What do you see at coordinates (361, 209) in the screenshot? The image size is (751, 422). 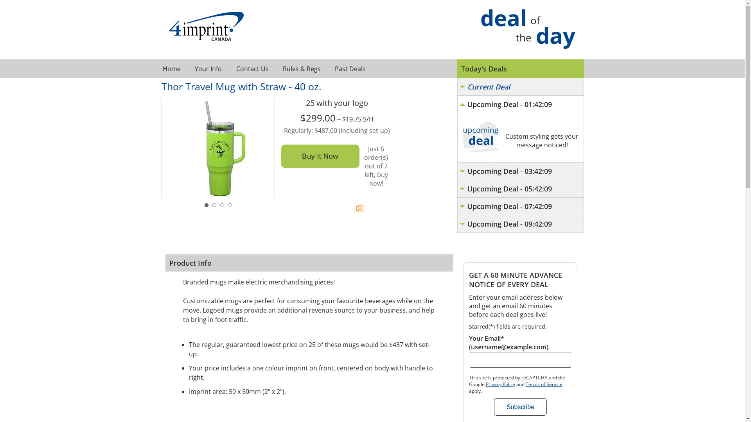 I see `View RSS Feed` at bounding box center [361, 209].